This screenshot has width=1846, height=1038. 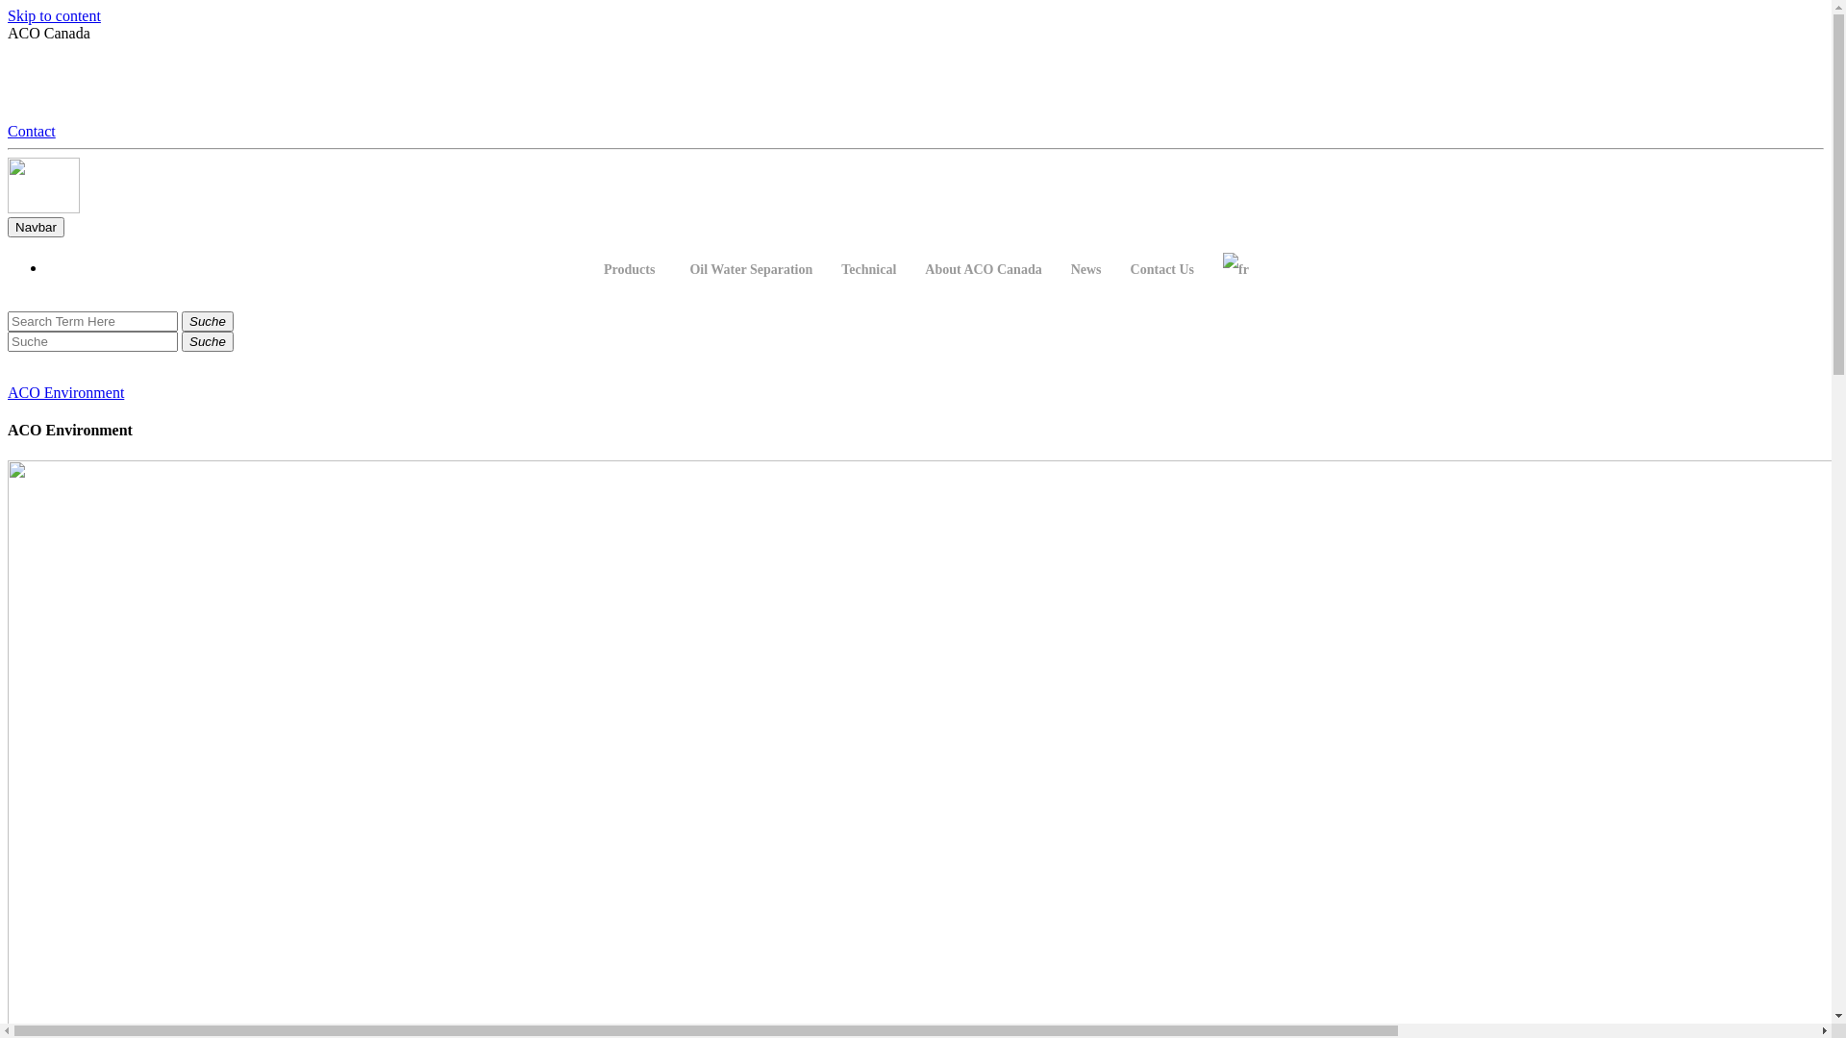 I want to click on Technical, so click(x=869, y=269).